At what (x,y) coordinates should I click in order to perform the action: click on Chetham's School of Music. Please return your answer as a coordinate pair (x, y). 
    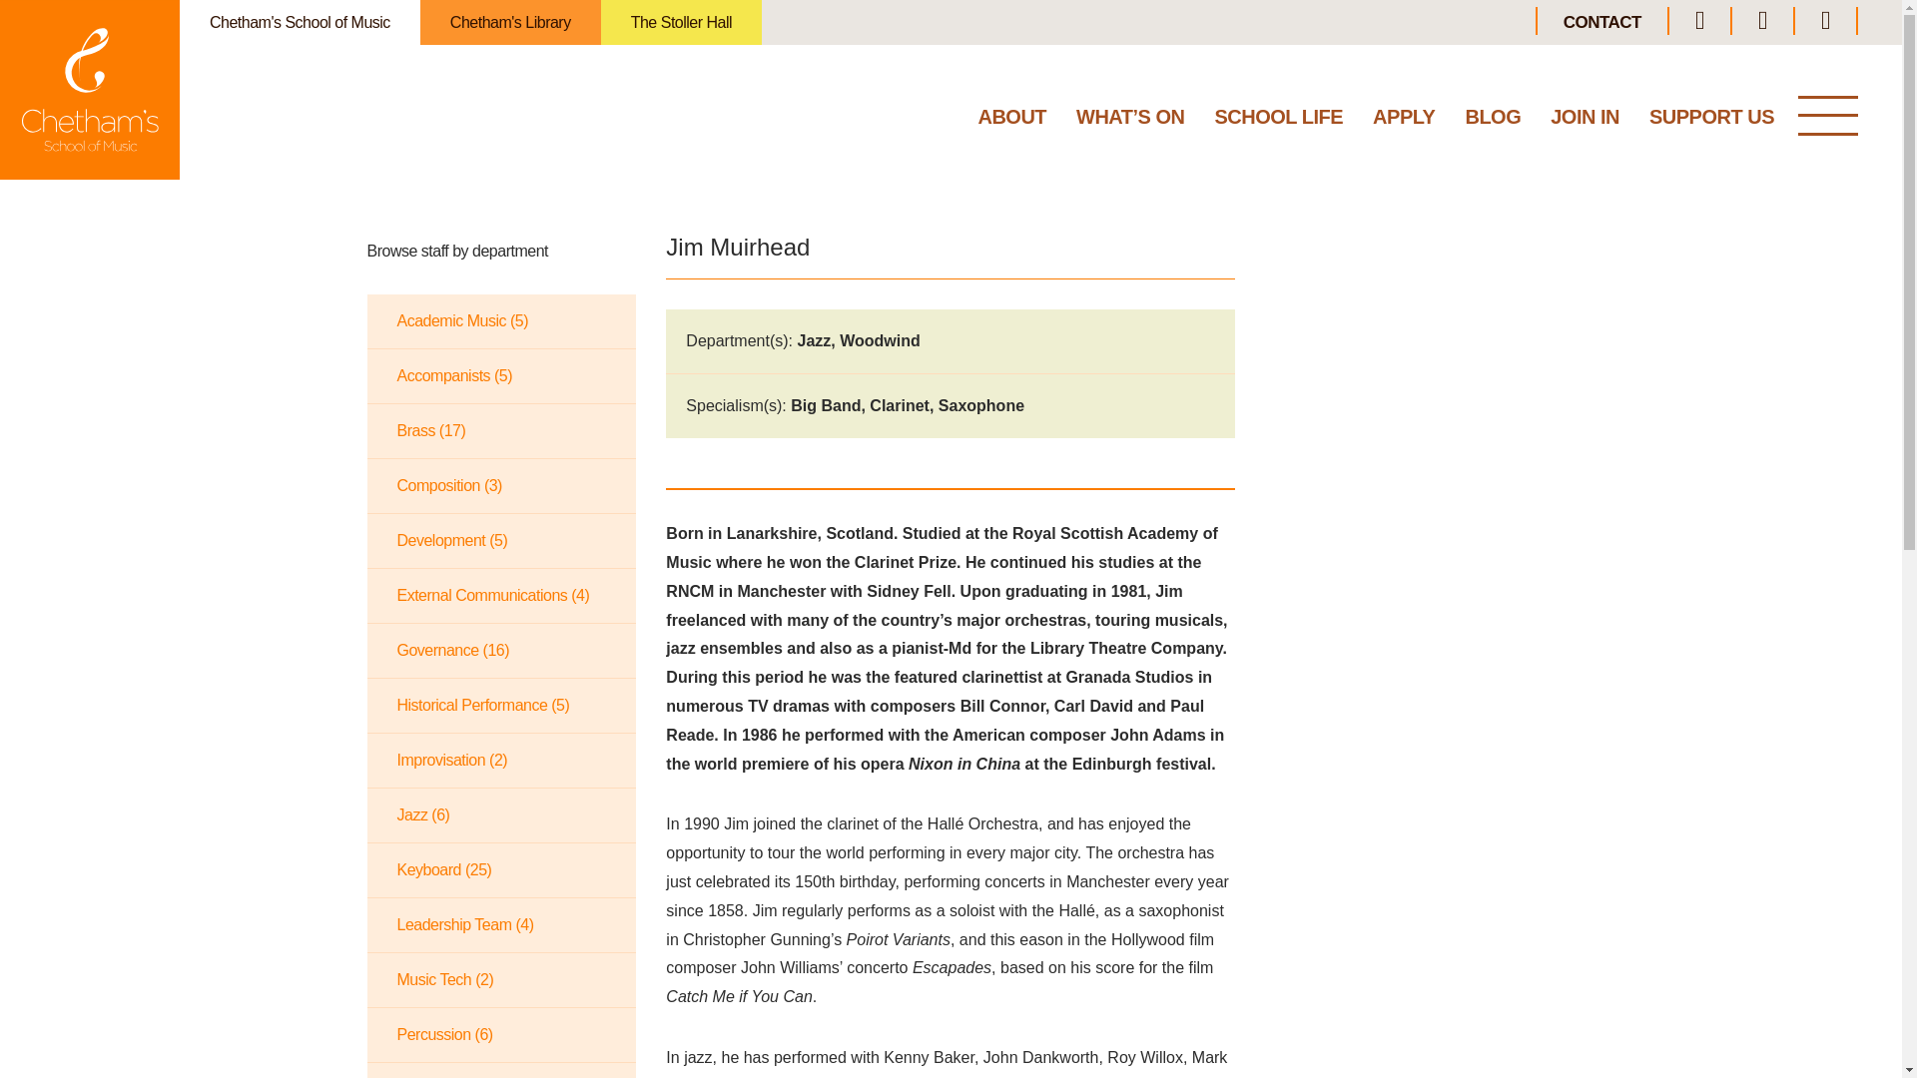
    Looking at the image, I should click on (300, 22).